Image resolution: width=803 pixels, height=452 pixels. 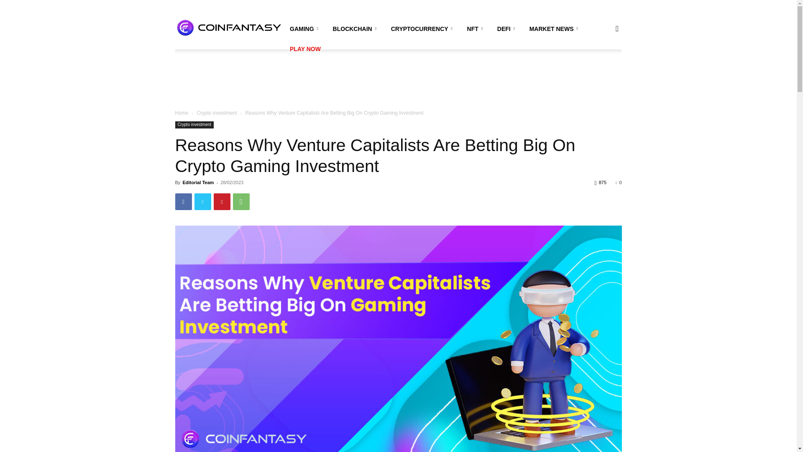 What do you see at coordinates (305, 28) in the screenshot?
I see `GAMING` at bounding box center [305, 28].